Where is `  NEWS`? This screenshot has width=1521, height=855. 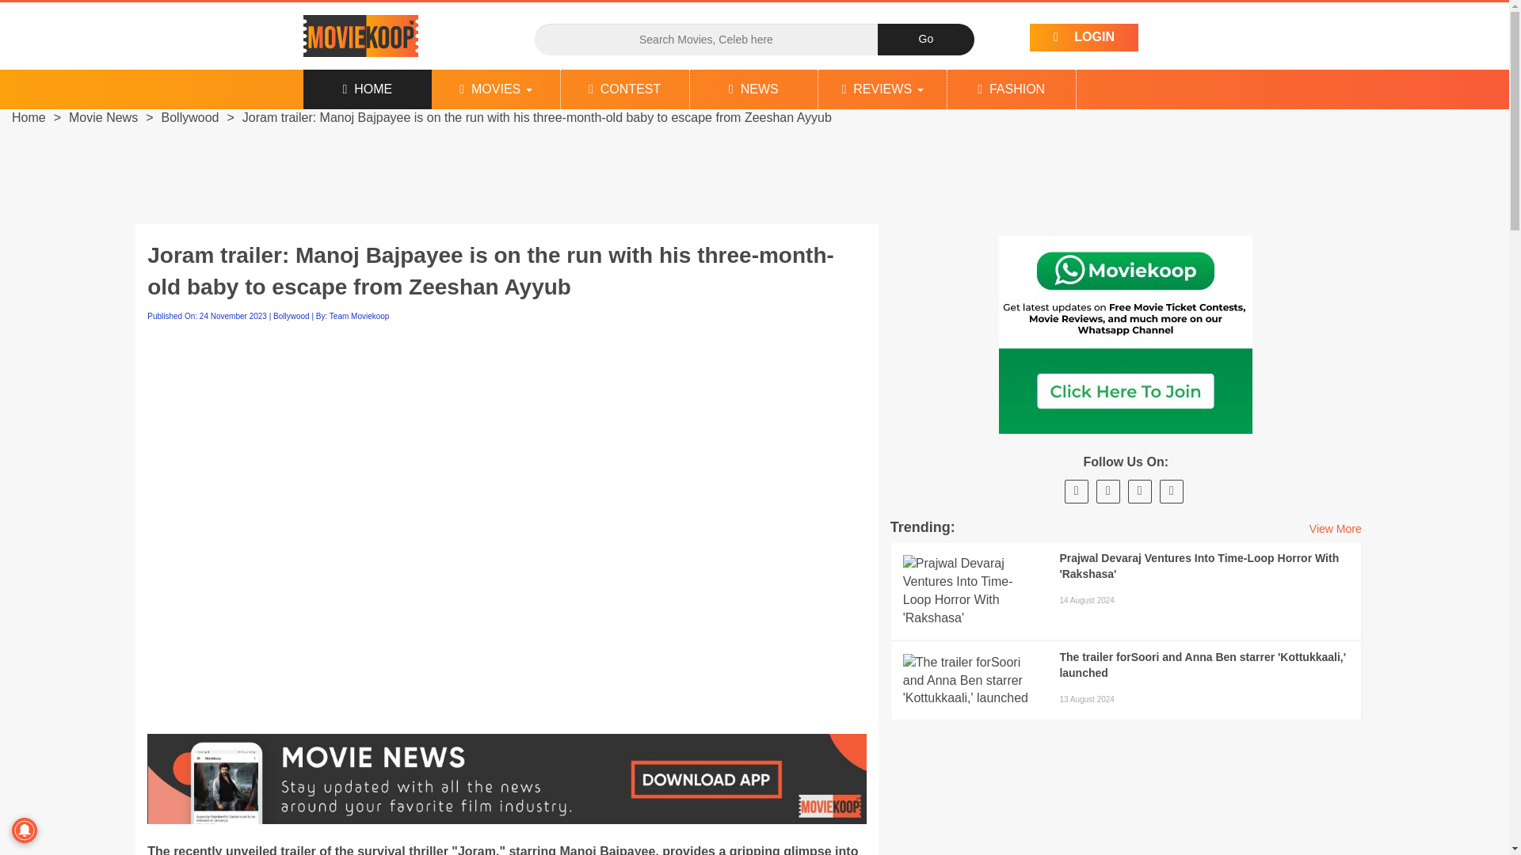   NEWS is located at coordinates (754, 89).